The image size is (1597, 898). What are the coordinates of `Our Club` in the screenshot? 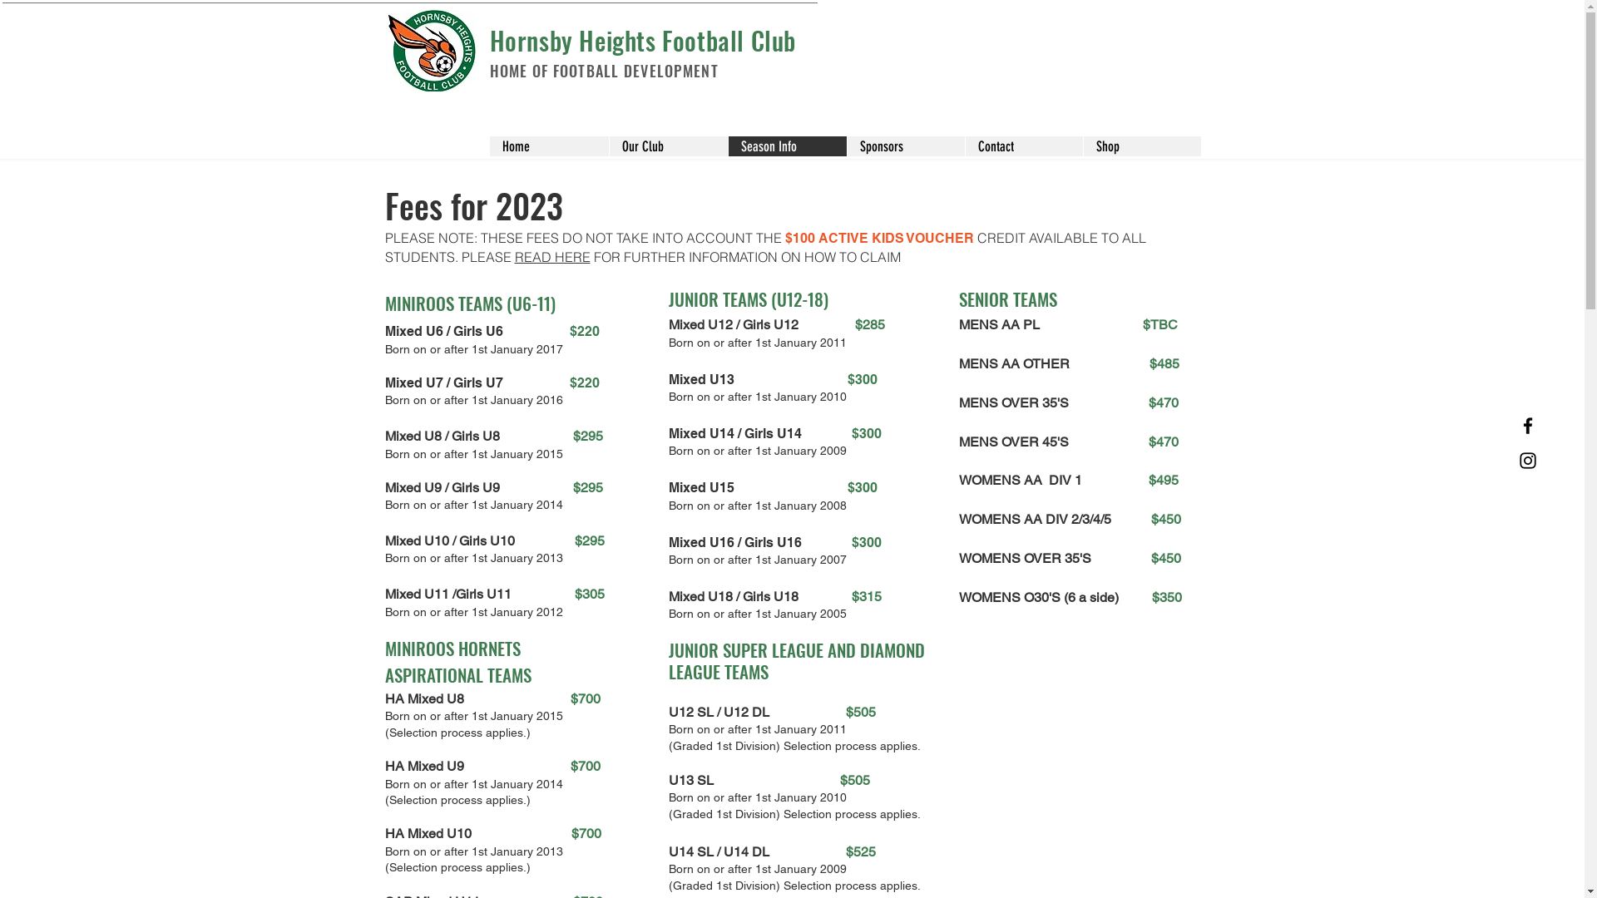 It's located at (669, 146).